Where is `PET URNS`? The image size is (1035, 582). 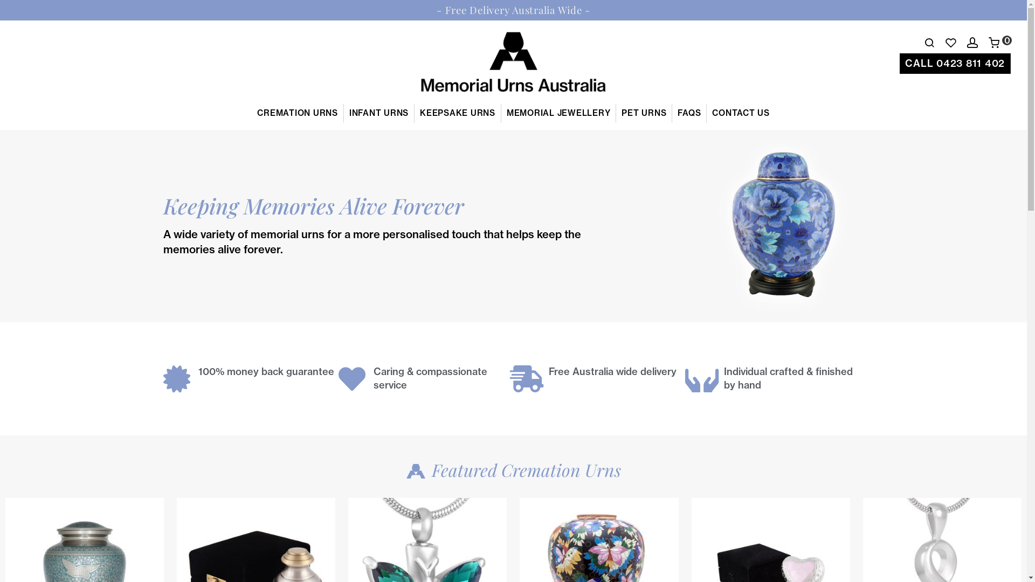
PET URNS is located at coordinates (644, 113).